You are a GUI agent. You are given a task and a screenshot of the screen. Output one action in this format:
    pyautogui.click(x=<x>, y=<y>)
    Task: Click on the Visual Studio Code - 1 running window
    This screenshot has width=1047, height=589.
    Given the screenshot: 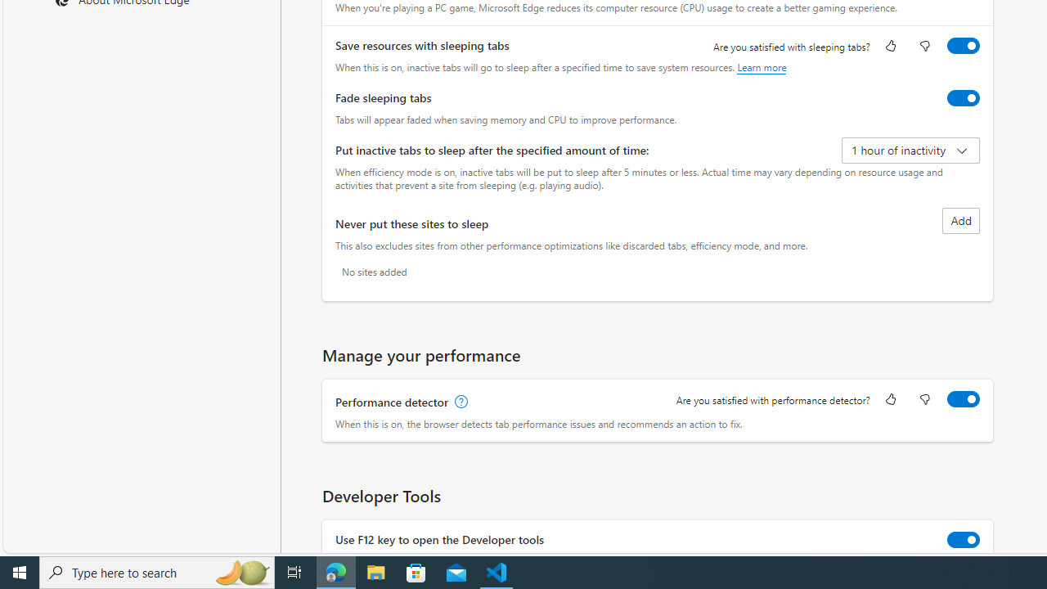 What is the action you would take?
    pyautogui.click(x=497, y=573)
    